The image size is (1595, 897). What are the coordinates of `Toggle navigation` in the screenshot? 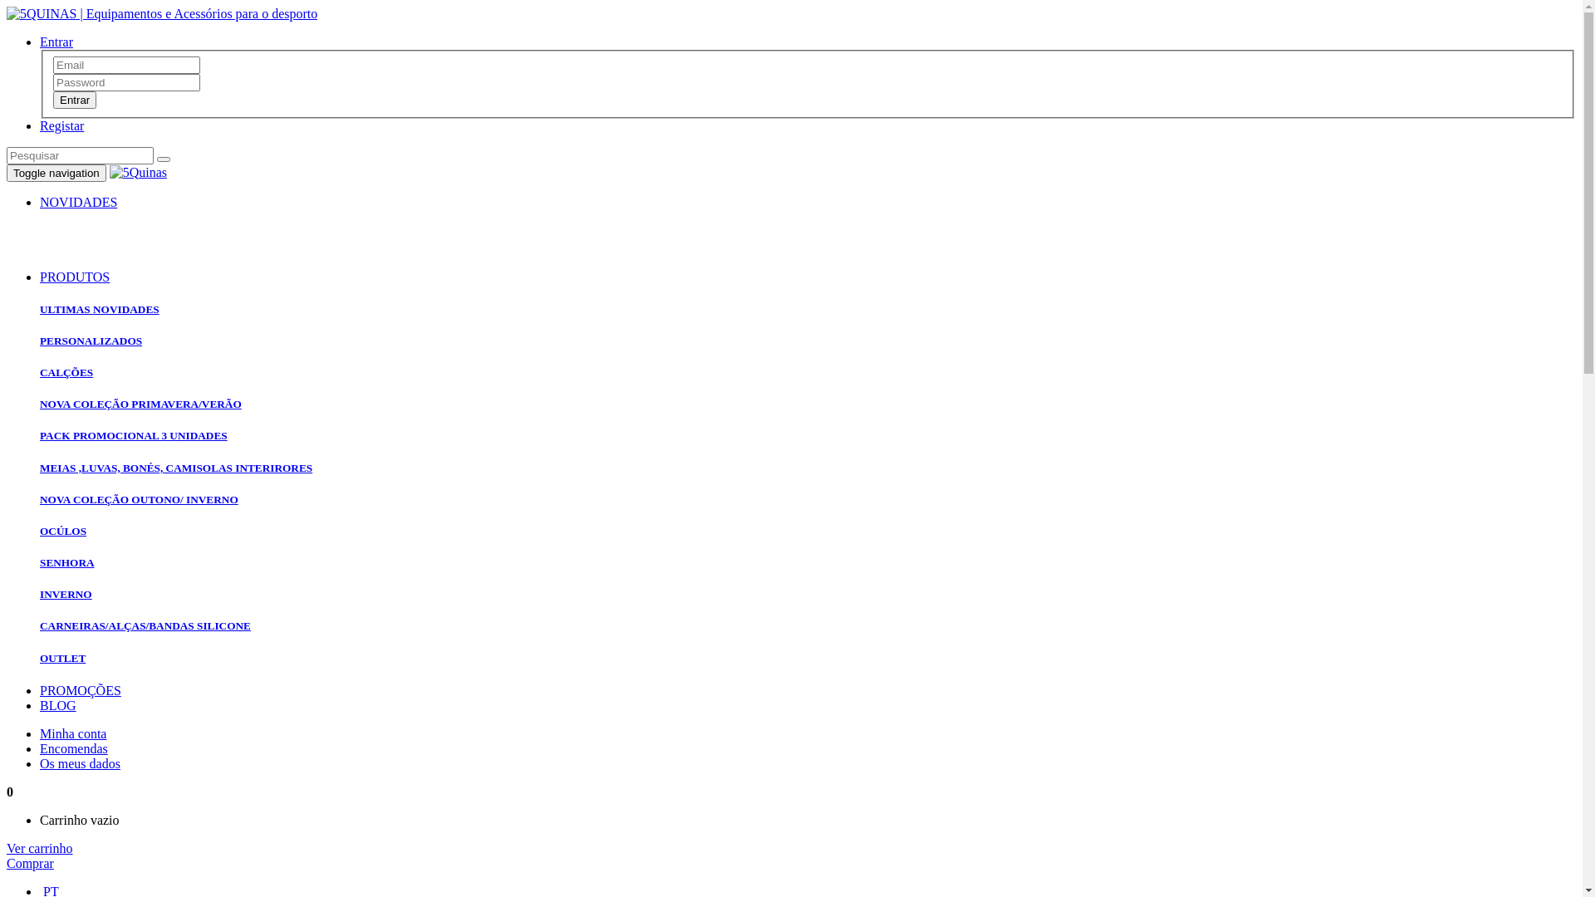 It's located at (56, 173).